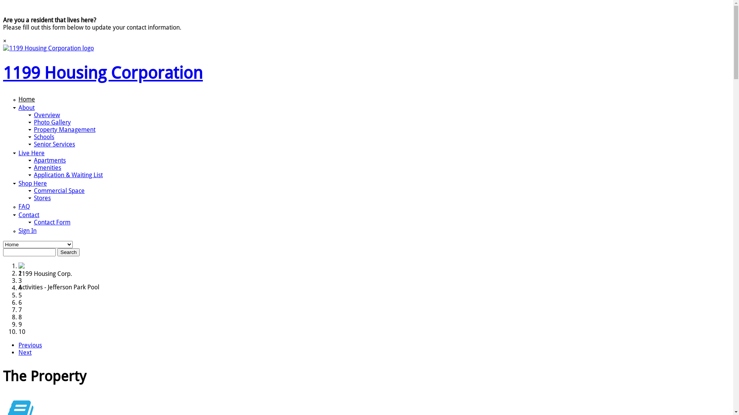 The image size is (739, 415). What do you see at coordinates (20, 266) in the screenshot?
I see `1` at bounding box center [20, 266].